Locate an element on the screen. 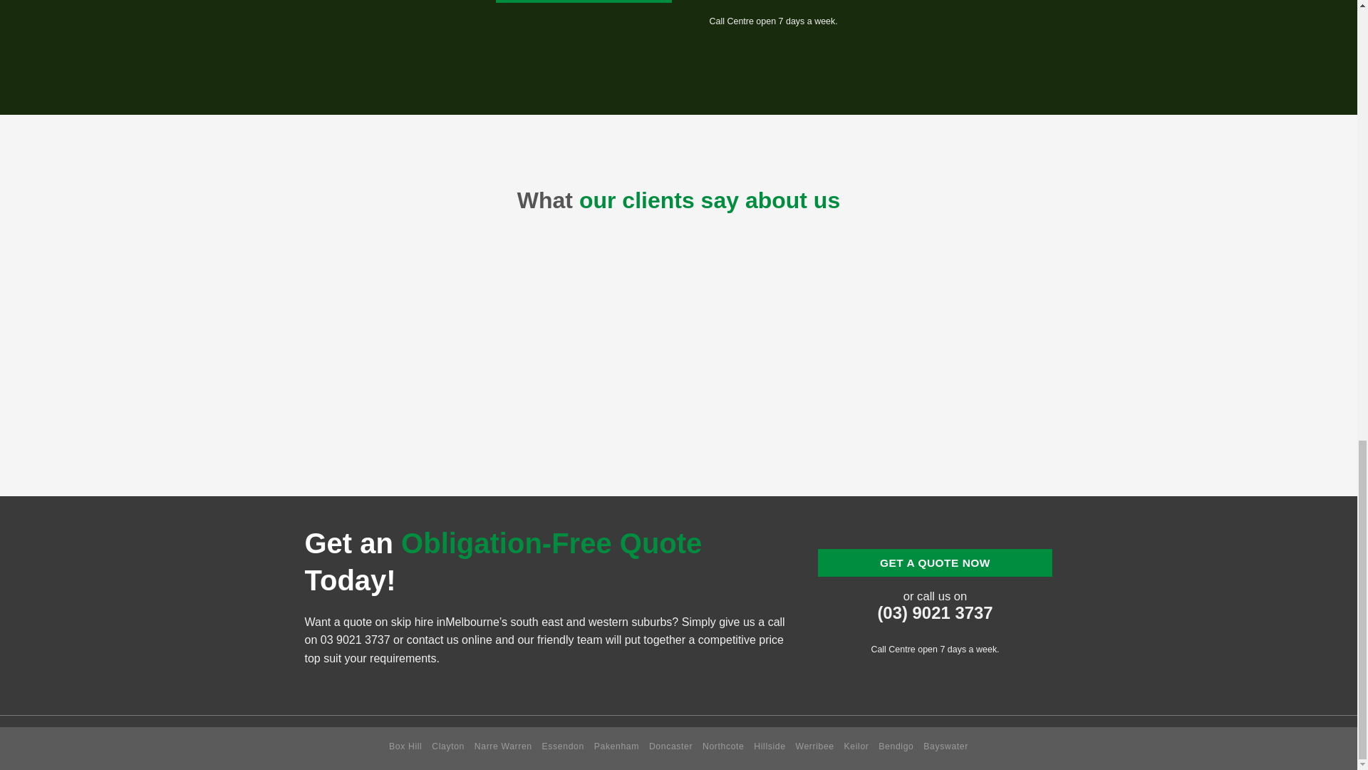 The image size is (1368, 770). Essendon is located at coordinates (563, 746).